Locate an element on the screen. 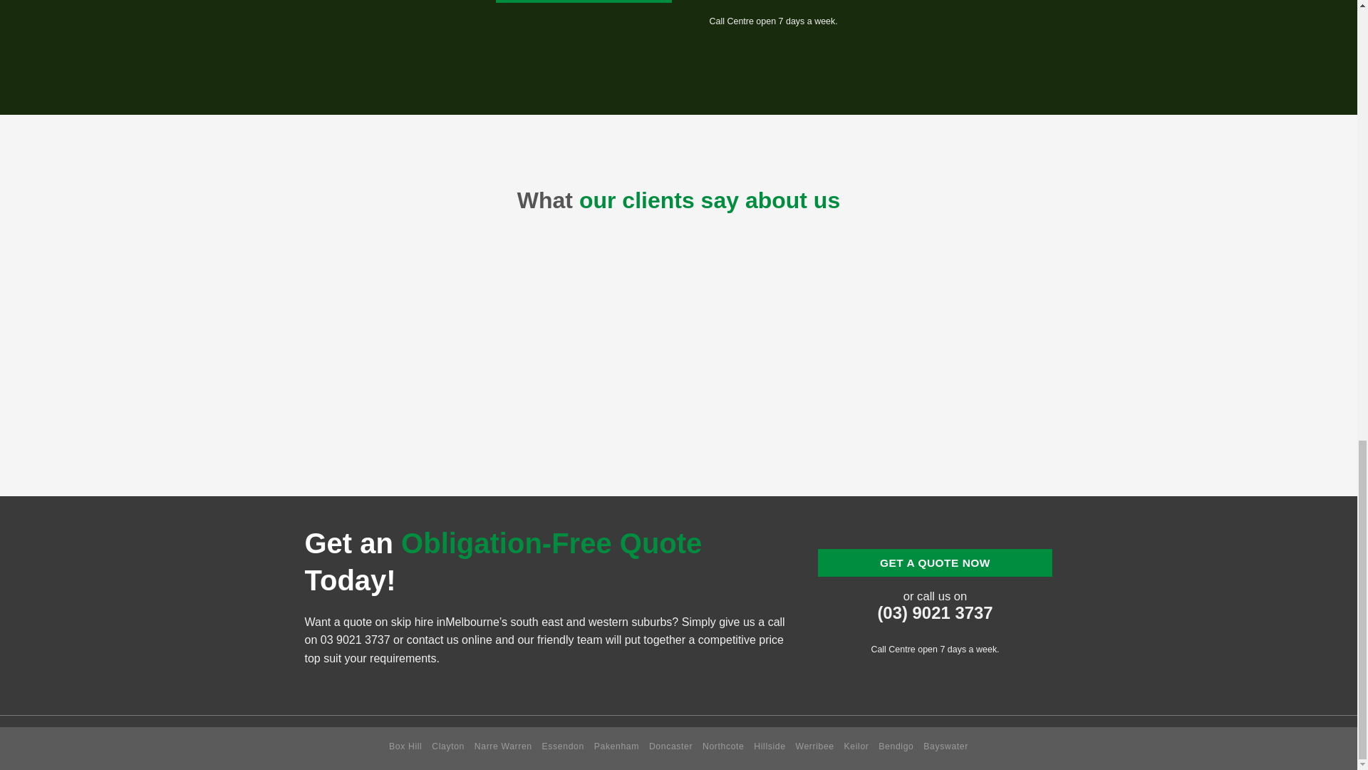 The image size is (1368, 770). Essendon is located at coordinates (563, 746).